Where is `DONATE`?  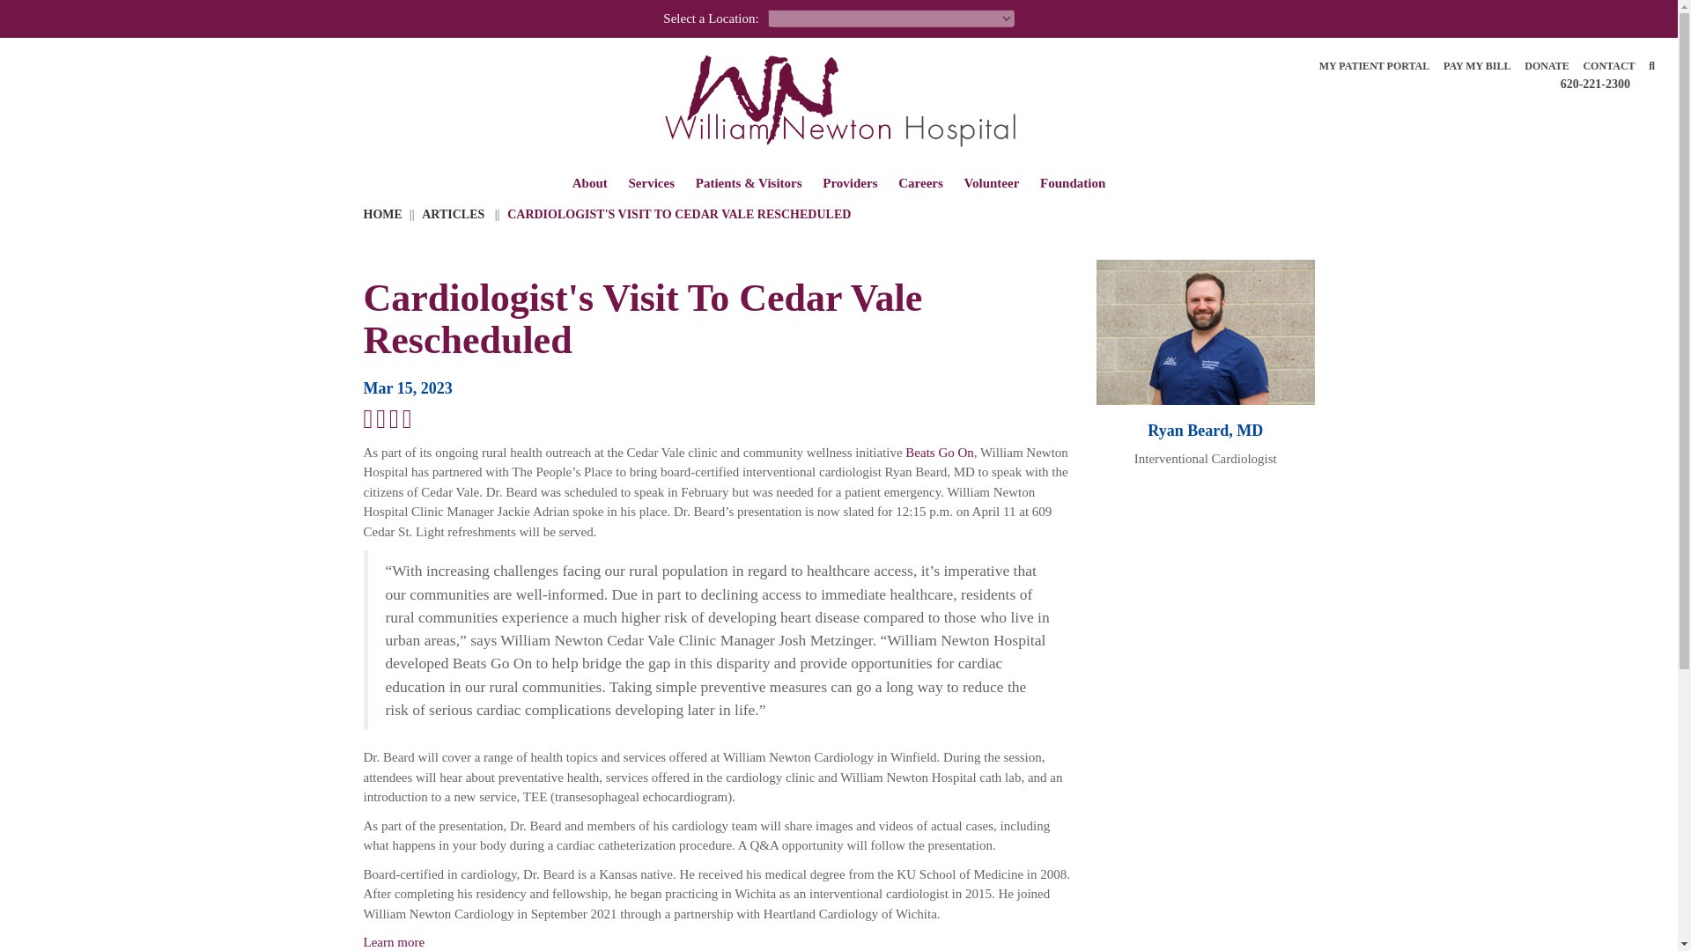
DONATE is located at coordinates (1547, 65).